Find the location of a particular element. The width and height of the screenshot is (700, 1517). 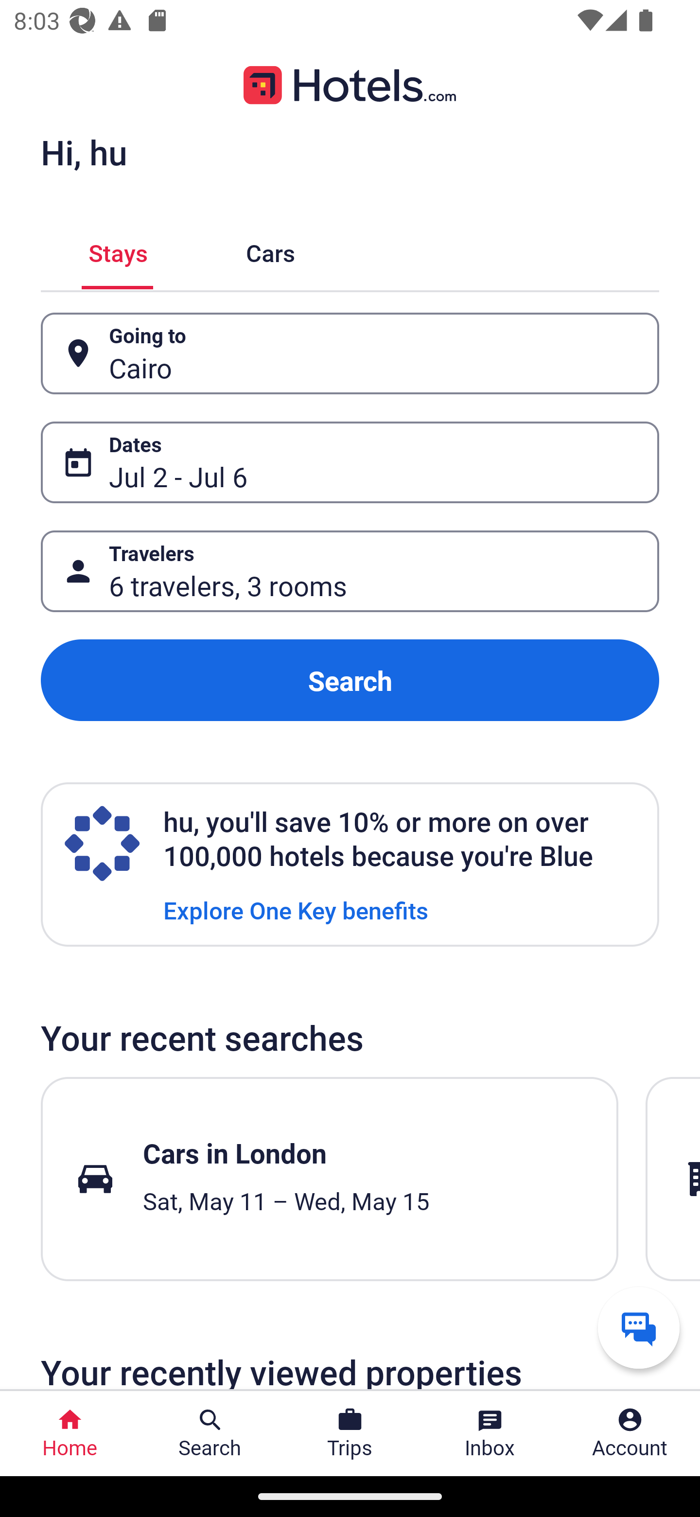

Dates Button Jul 2 - Jul 6 is located at coordinates (350, 462).